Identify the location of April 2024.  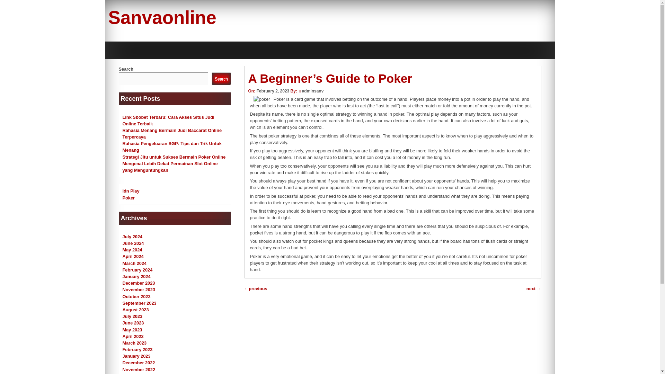
(133, 256).